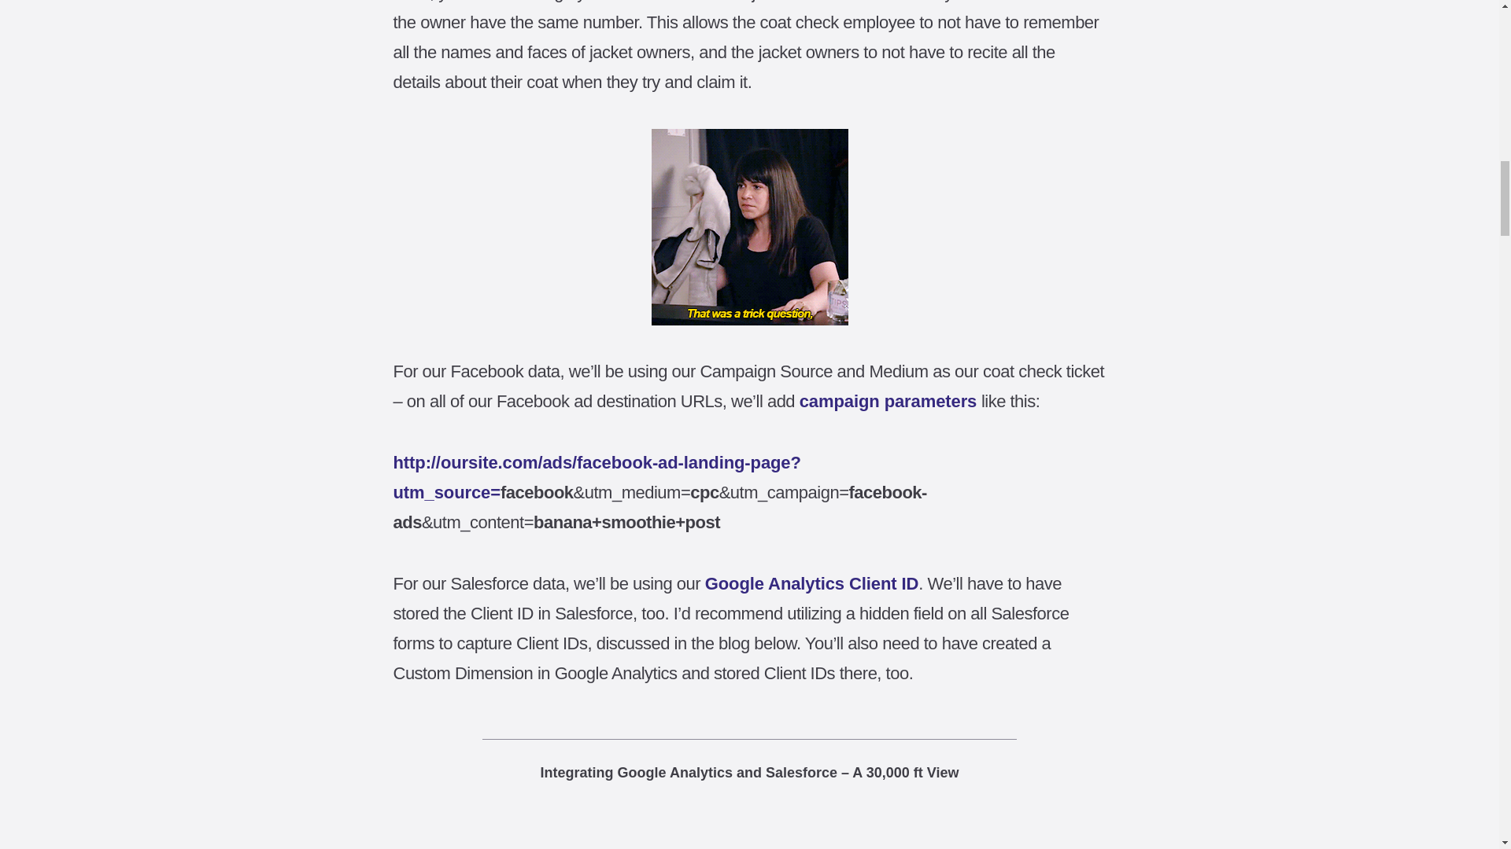 This screenshot has width=1511, height=849. I want to click on Coat Check, so click(749, 226).